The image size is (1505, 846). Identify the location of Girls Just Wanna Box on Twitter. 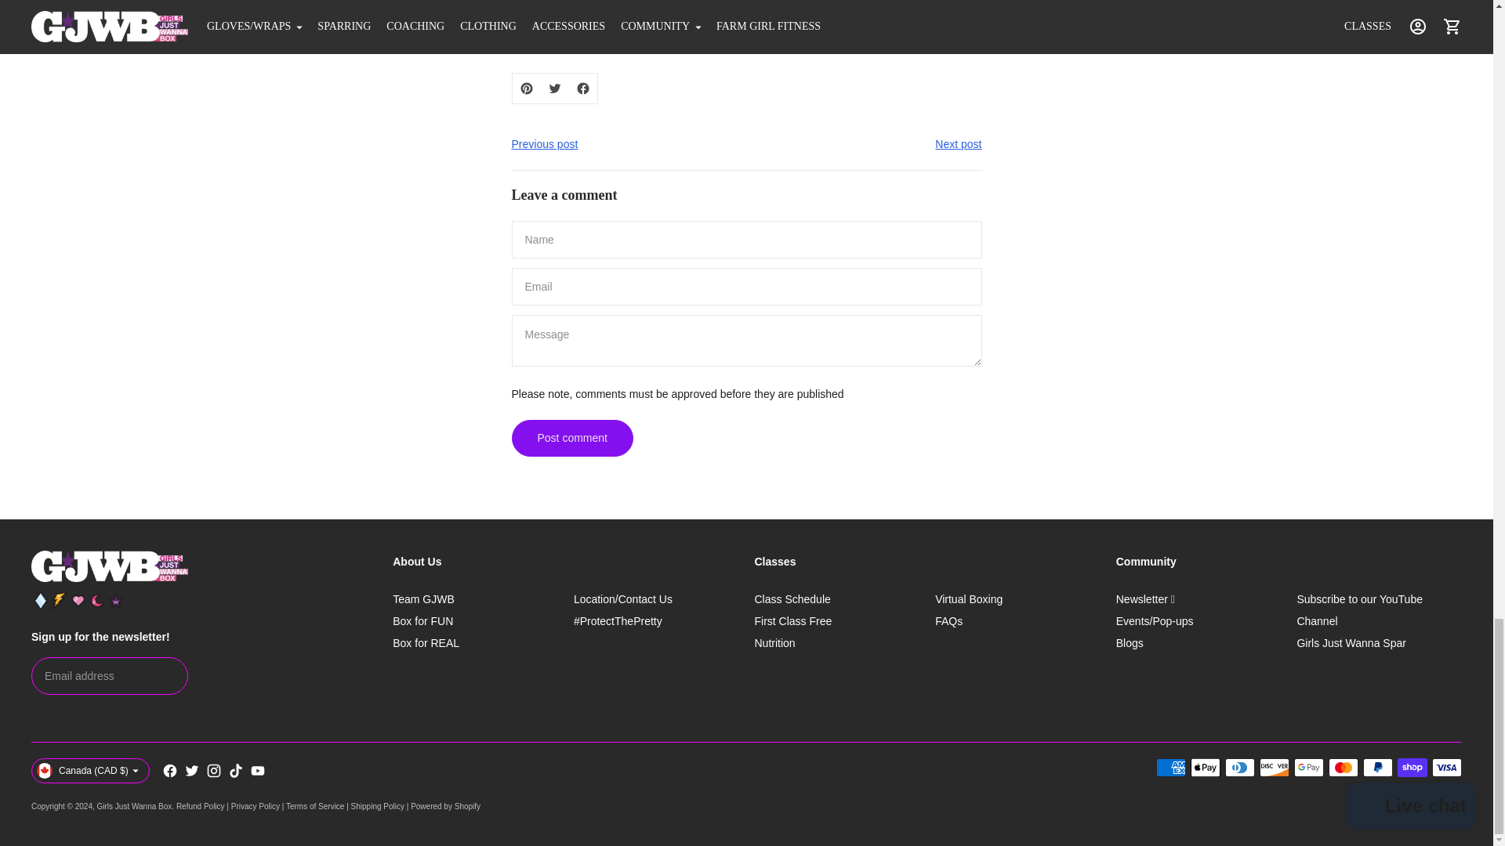
(191, 771).